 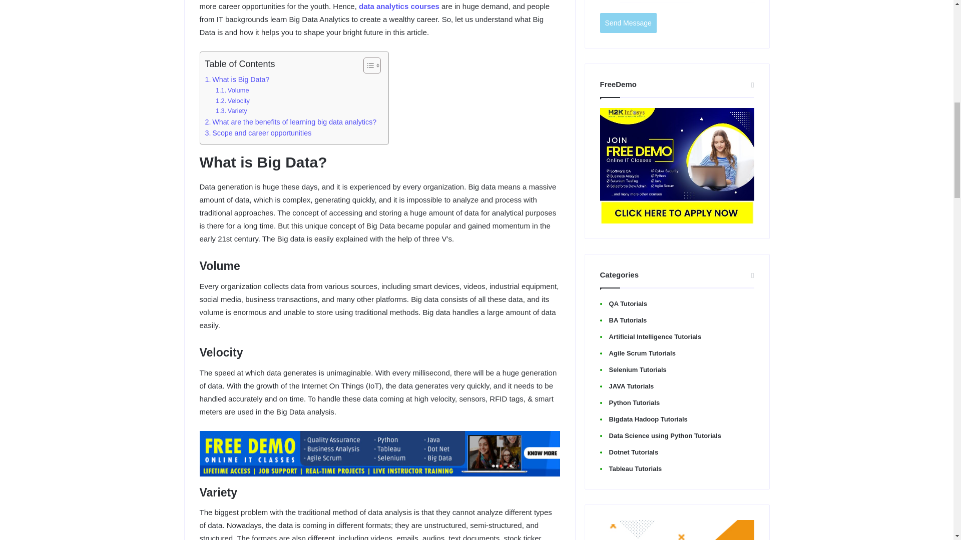 I want to click on Scope and career opportunities, so click(x=258, y=133).